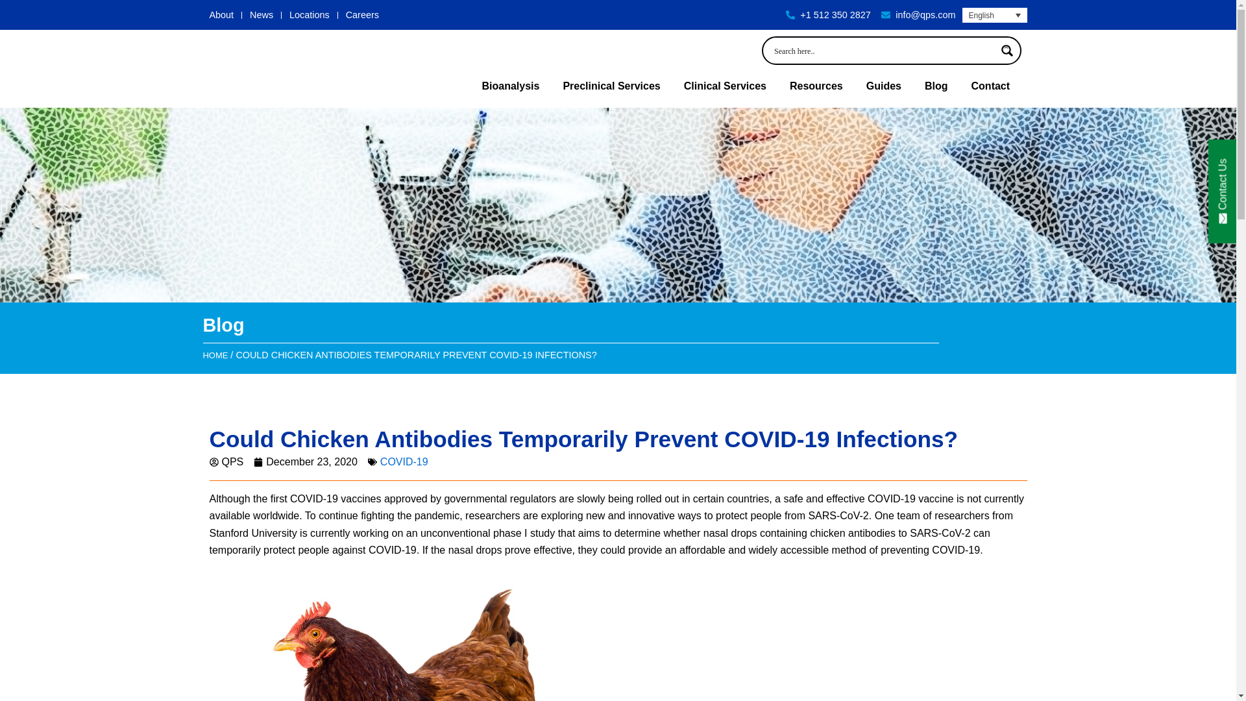  I want to click on News, so click(261, 14).